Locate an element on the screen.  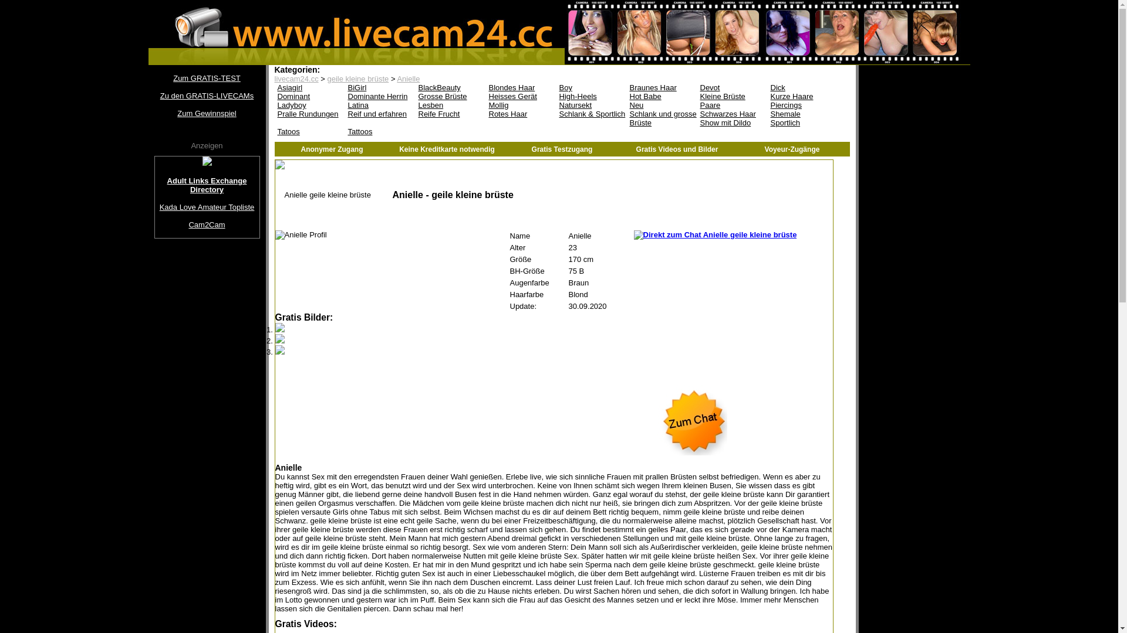
Schlank & Sportlich is located at coordinates (592, 114).